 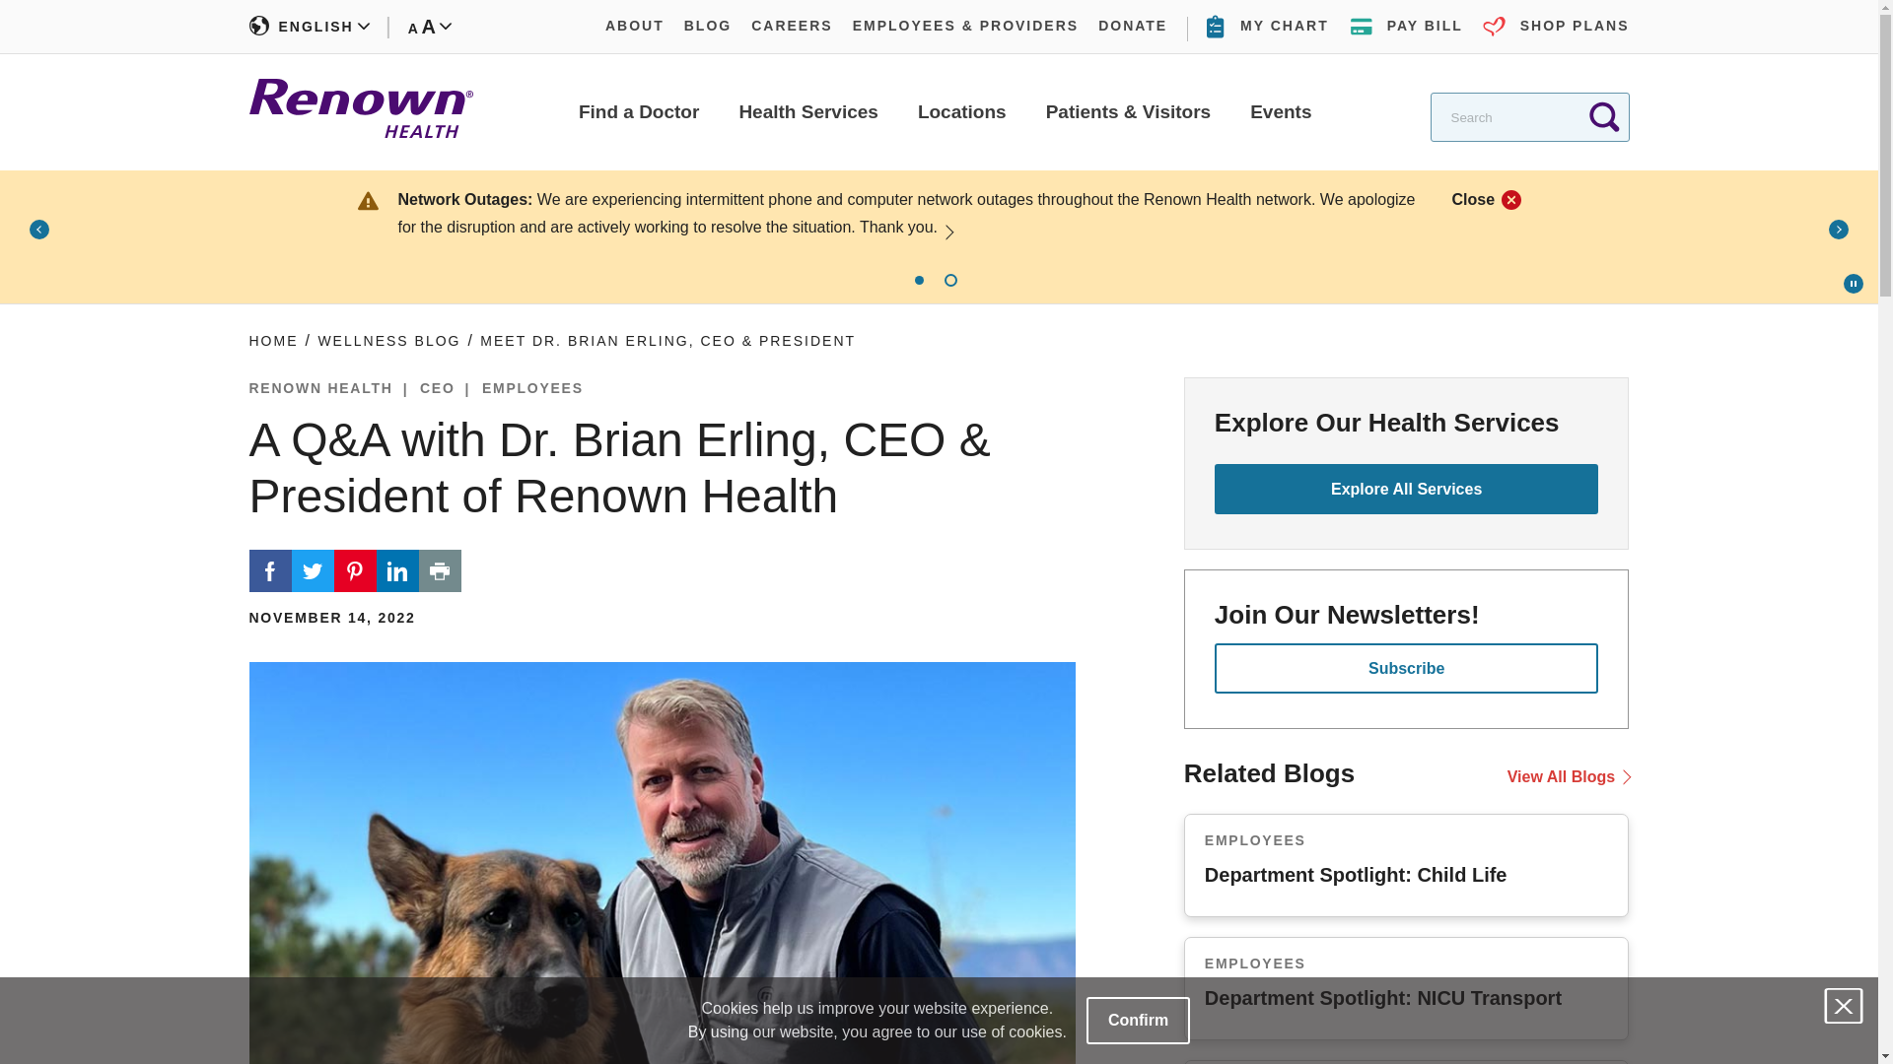 What do you see at coordinates (1268, 26) in the screenshot?
I see `MY CHART` at bounding box center [1268, 26].